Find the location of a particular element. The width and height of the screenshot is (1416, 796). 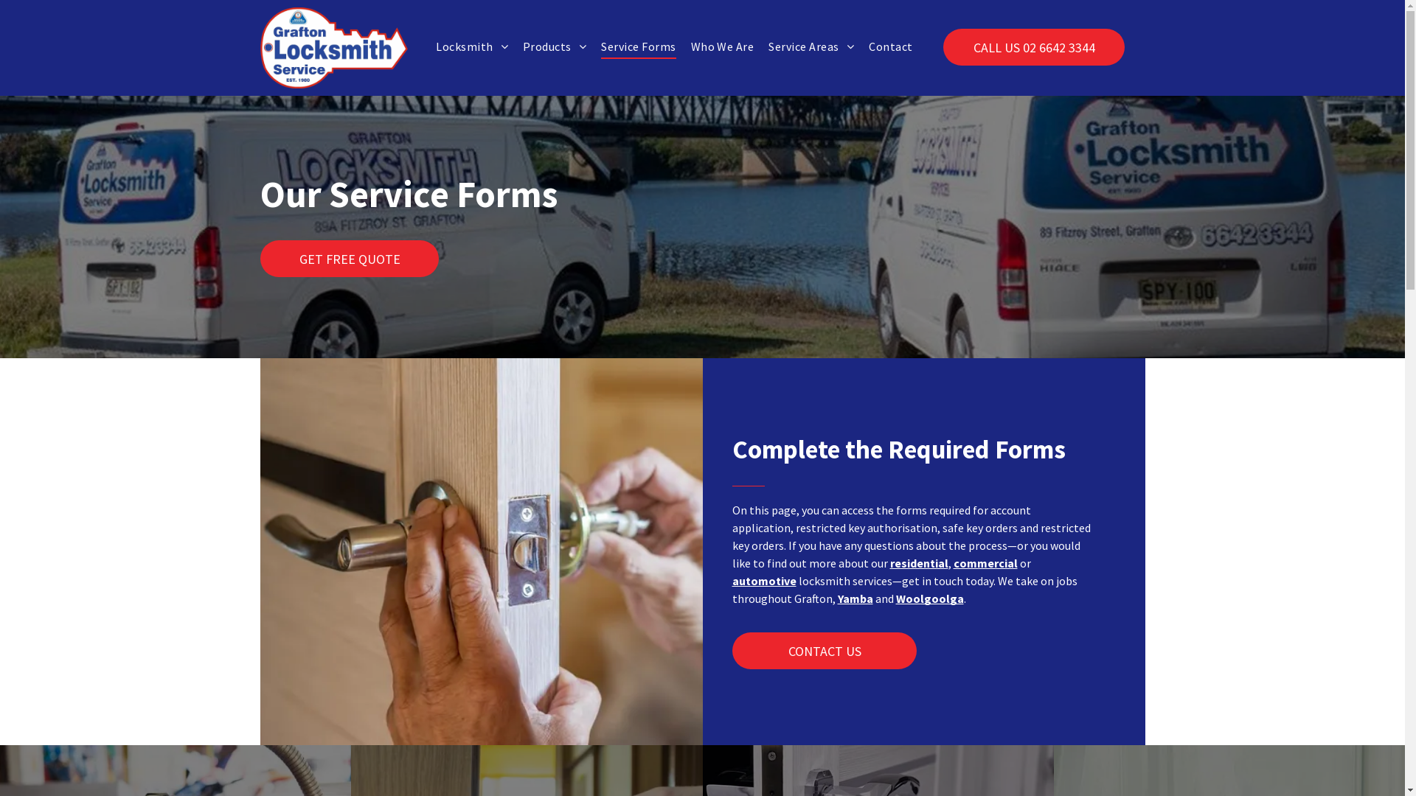

Woolgoolga is located at coordinates (929, 598).